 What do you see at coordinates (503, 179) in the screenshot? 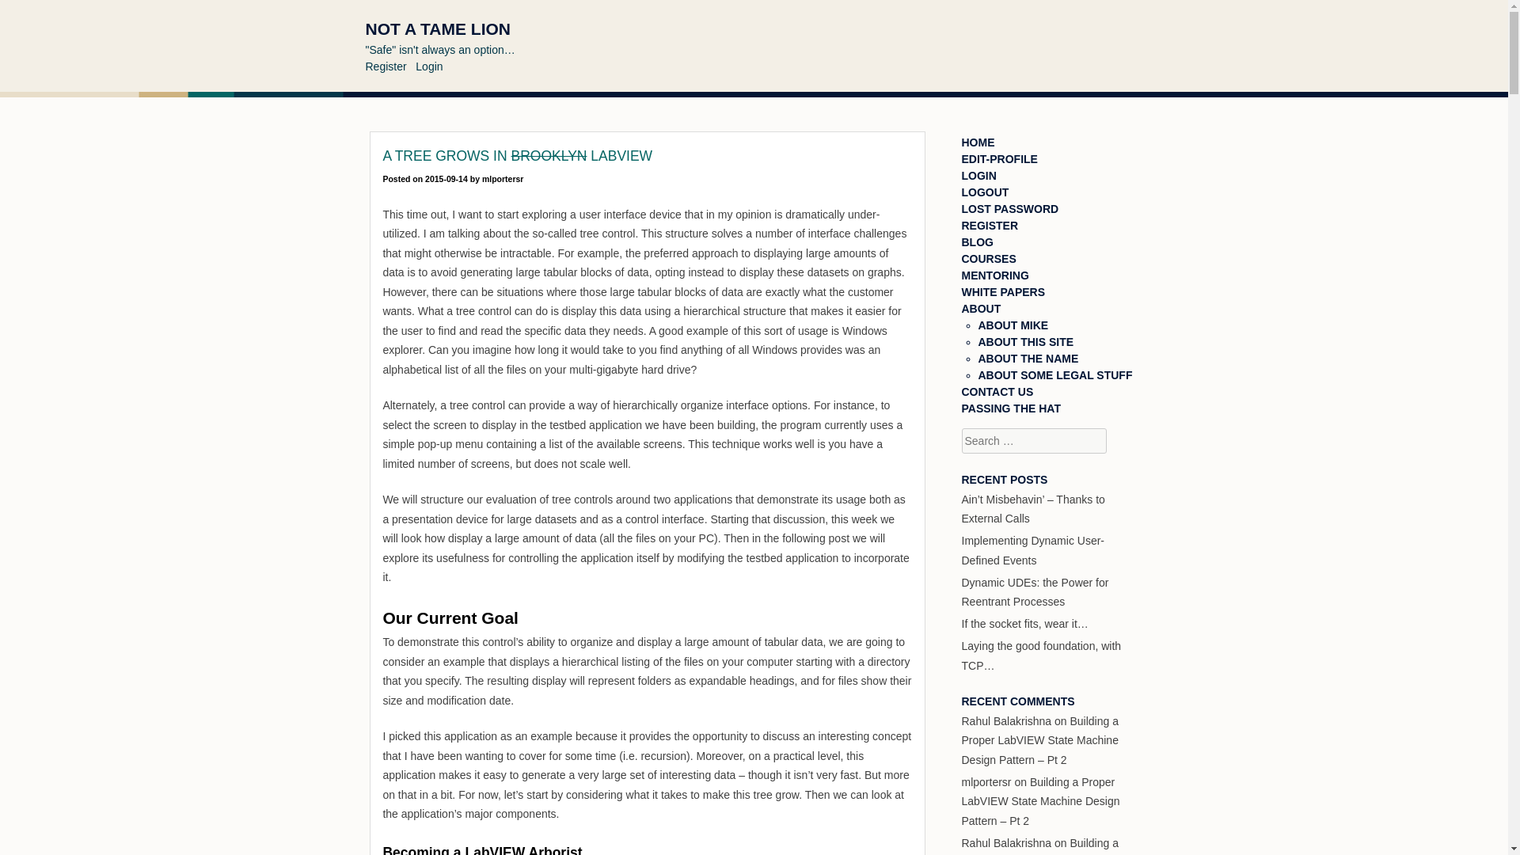
I see `mlportersr` at bounding box center [503, 179].